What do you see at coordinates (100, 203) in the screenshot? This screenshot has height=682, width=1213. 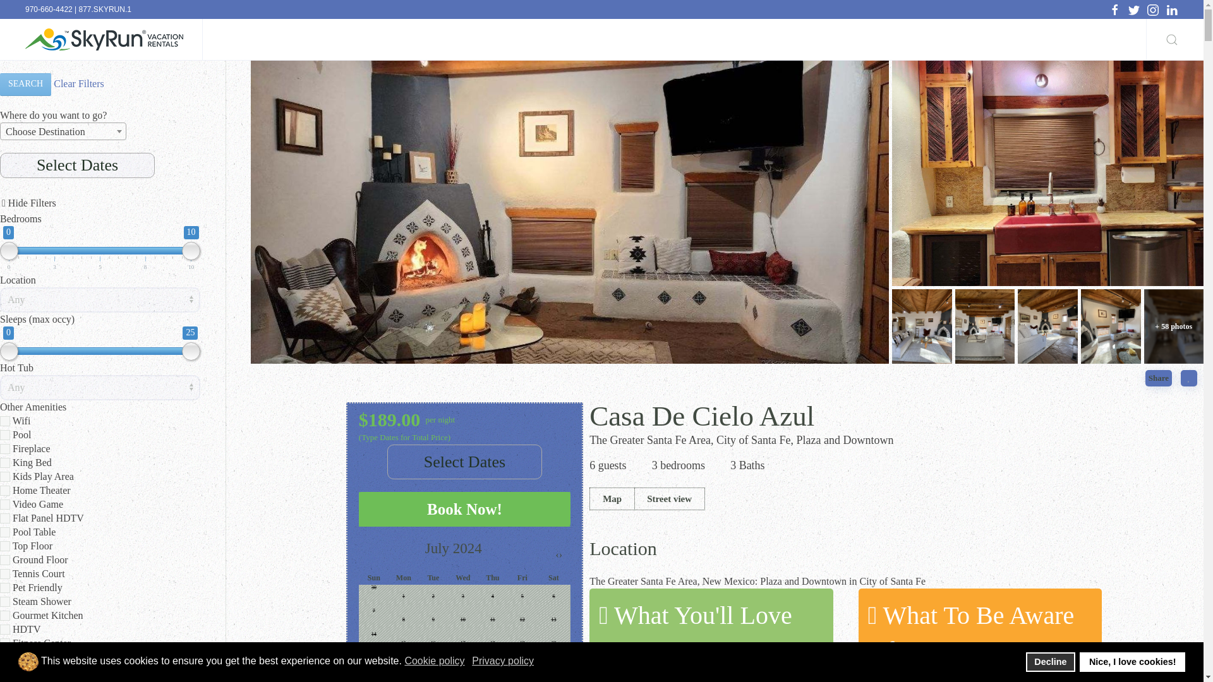 I see `CLICK FOR ADVANCED FILTERS` at bounding box center [100, 203].